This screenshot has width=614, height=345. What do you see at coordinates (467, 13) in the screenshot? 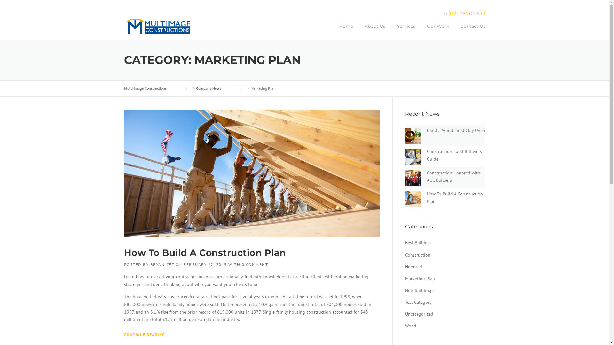
I see `(02) 7900 2573` at bounding box center [467, 13].